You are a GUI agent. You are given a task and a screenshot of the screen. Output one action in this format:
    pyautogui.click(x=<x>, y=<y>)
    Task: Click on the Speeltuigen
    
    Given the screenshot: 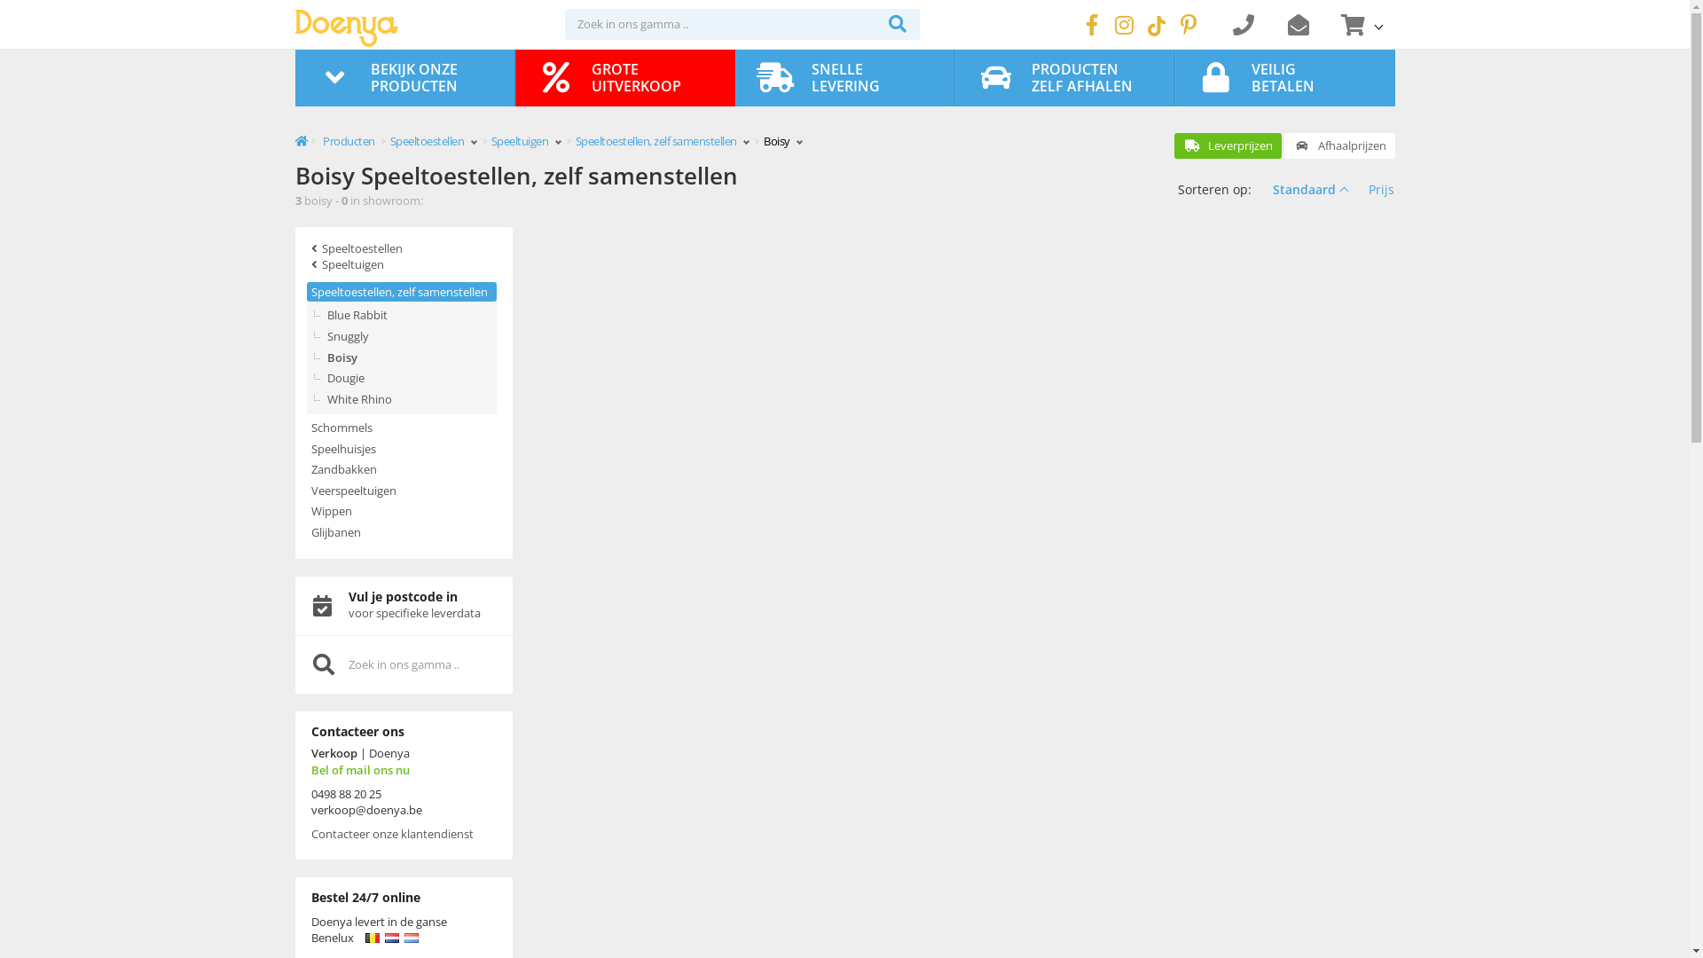 What is the action you would take?
    pyautogui.click(x=526, y=141)
    